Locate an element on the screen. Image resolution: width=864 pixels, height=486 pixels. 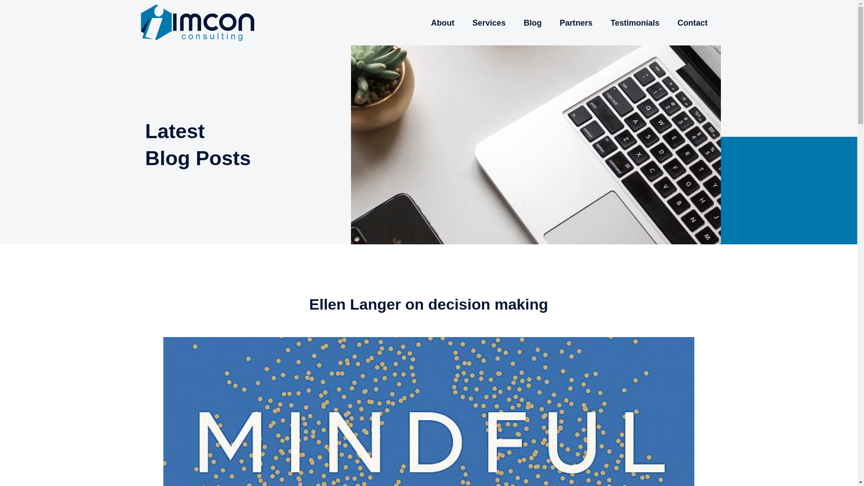
Testimonials is located at coordinates (635, 23).